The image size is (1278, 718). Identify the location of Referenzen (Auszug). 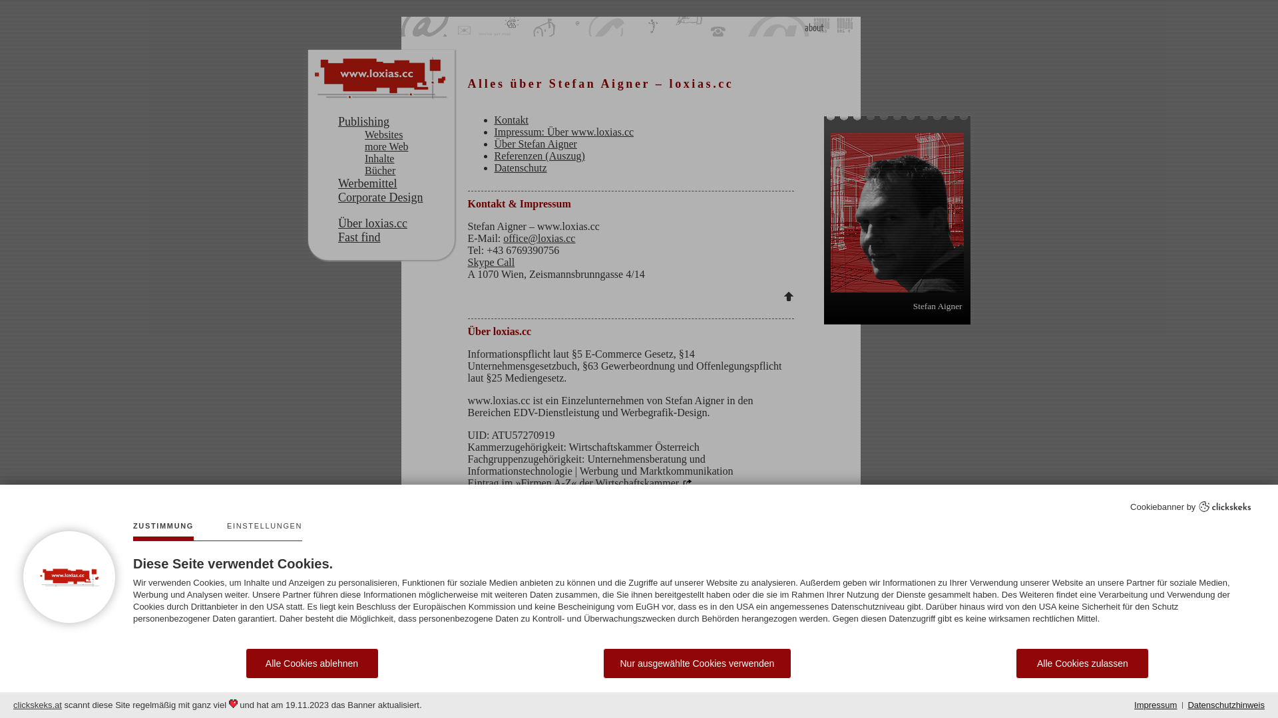
(539, 156).